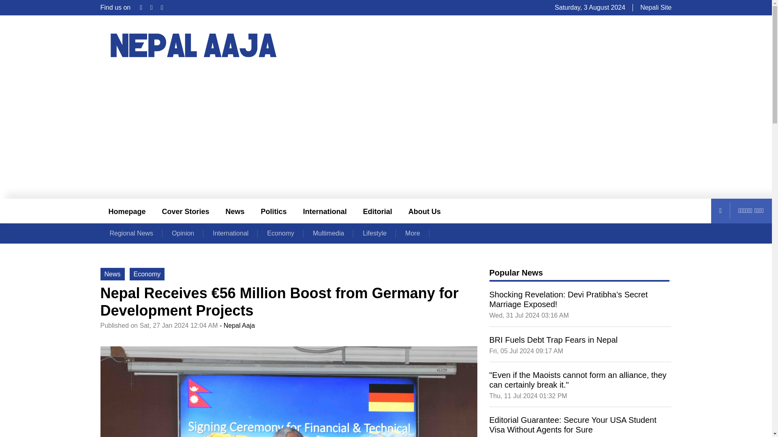  What do you see at coordinates (425, 211) in the screenshot?
I see `About Us` at bounding box center [425, 211].